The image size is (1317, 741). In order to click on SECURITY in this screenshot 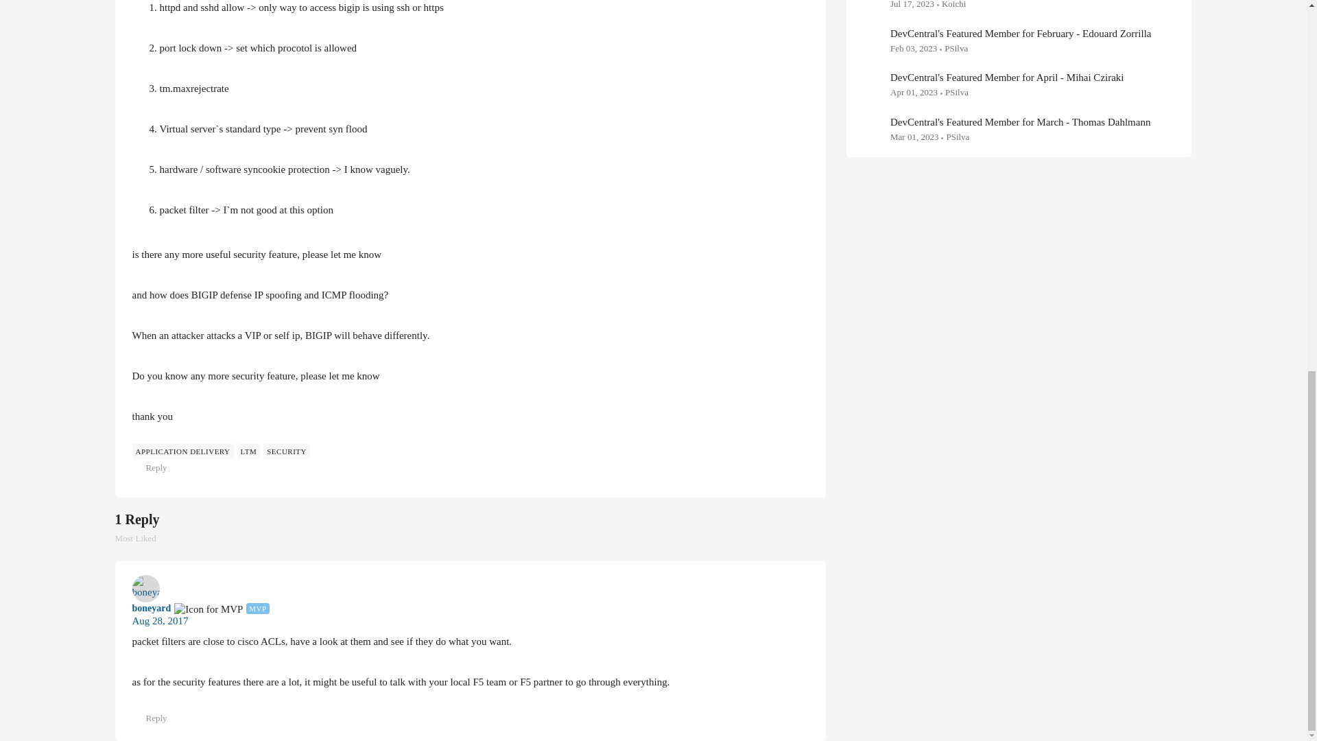, I will do `click(287, 451)`.